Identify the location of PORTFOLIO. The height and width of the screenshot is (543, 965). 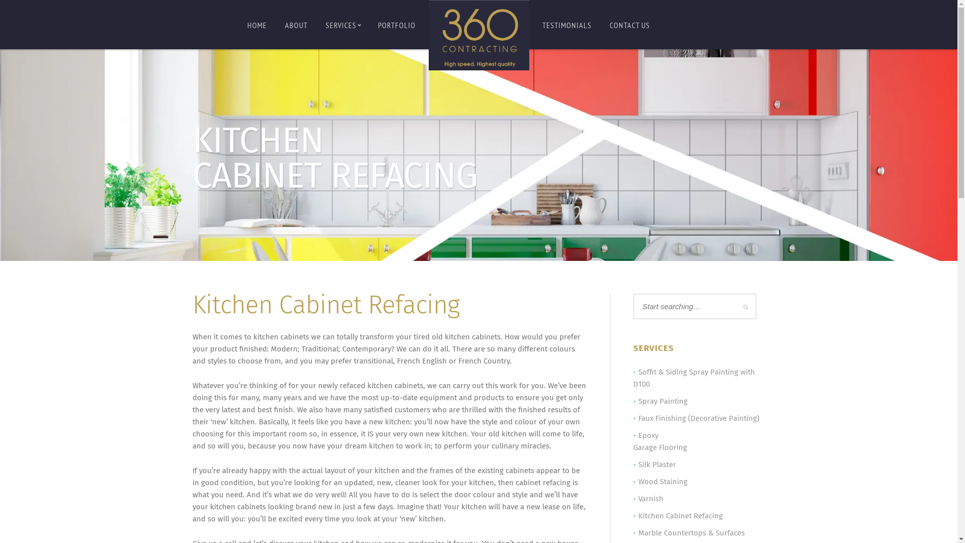
(397, 25).